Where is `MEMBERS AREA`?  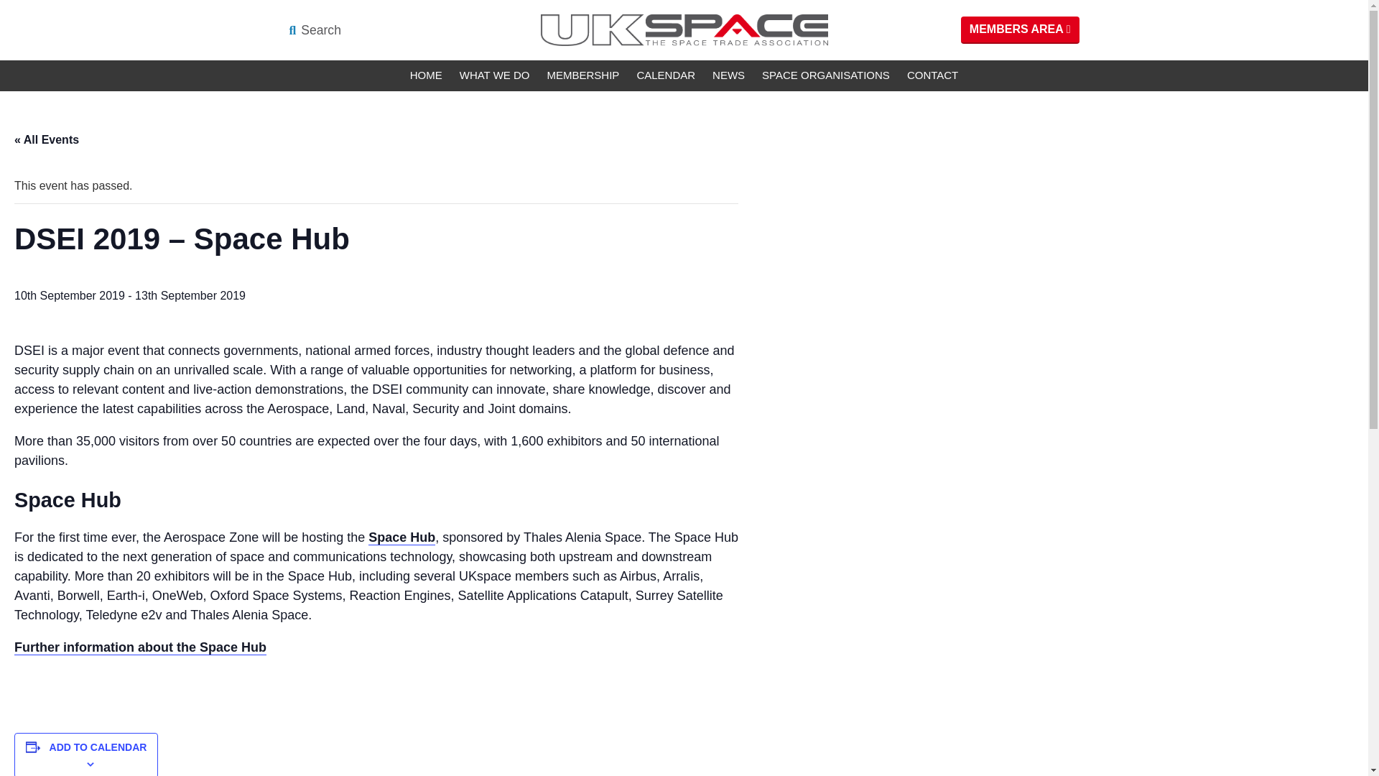
MEMBERS AREA is located at coordinates (1020, 29).